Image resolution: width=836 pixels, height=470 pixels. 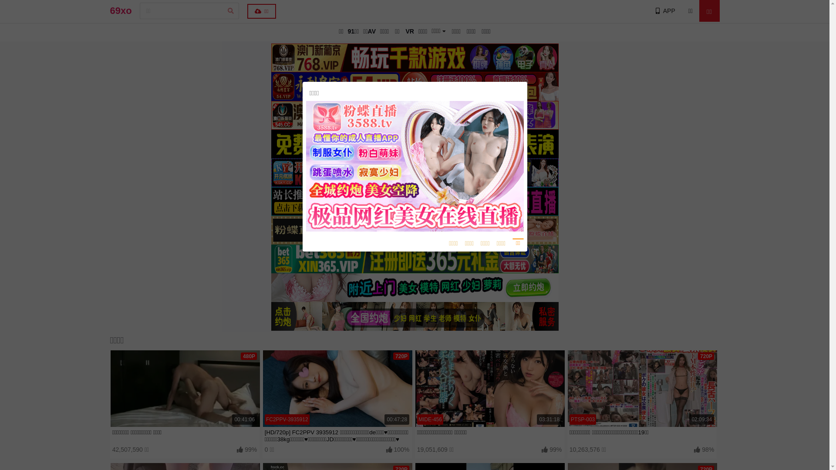 I want to click on https://69xo7.xyz, so click(x=413, y=184).